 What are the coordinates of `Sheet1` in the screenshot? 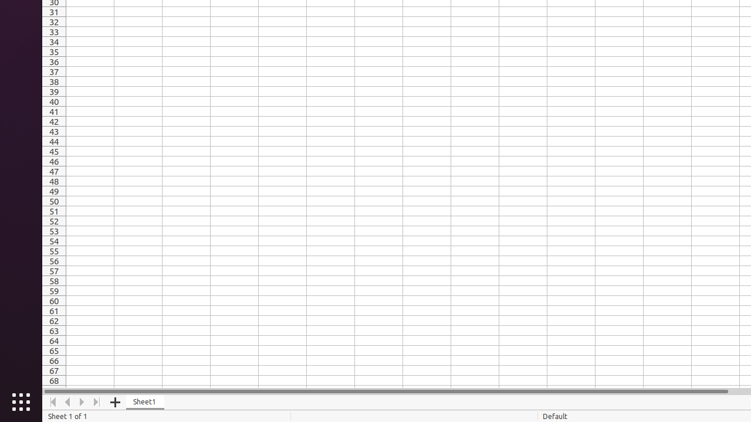 It's located at (146, 402).